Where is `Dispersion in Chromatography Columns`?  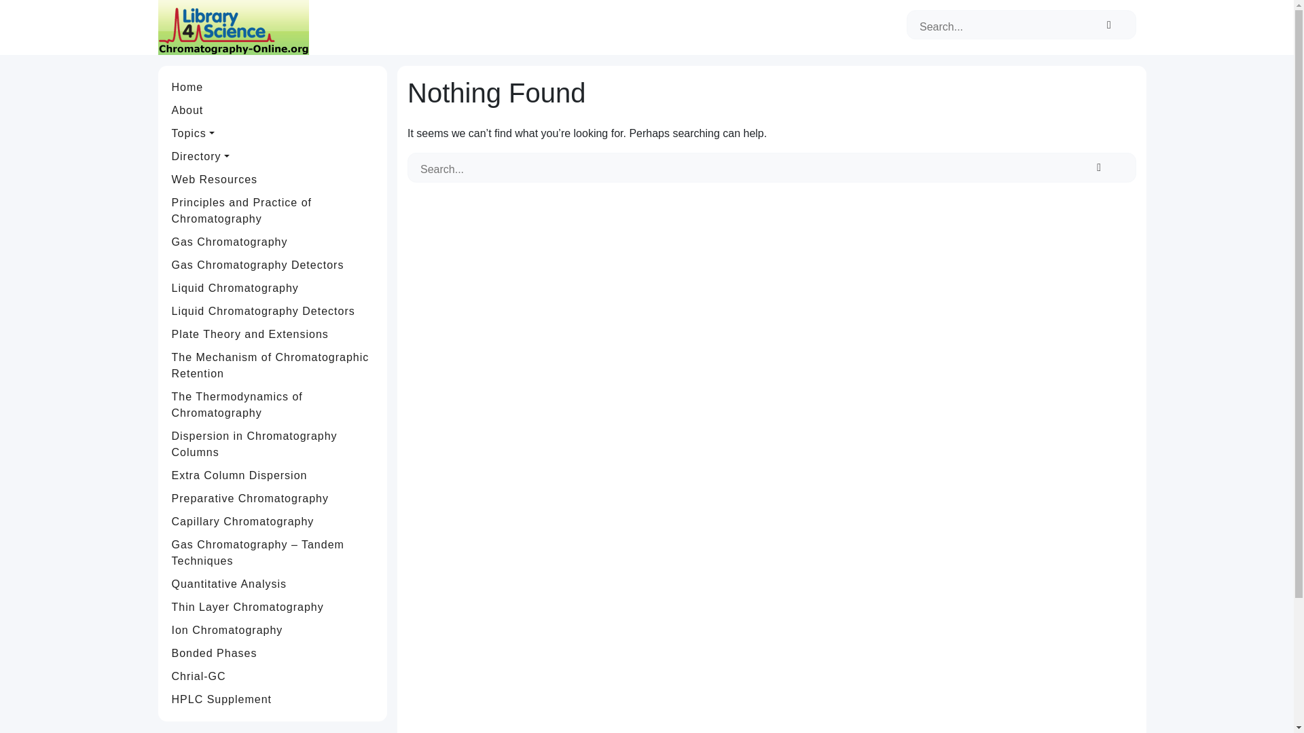
Dispersion in Chromatography Columns is located at coordinates (273, 444).